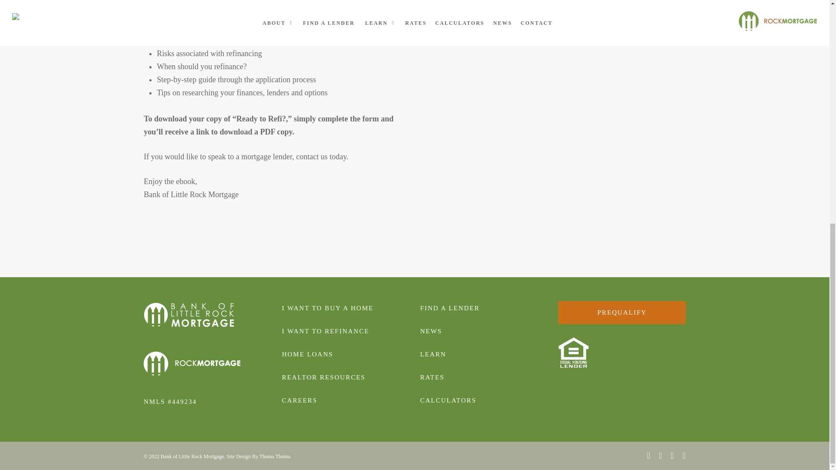 The height and width of the screenshot is (470, 836). What do you see at coordinates (307, 354) in the screenshot?
I see `HOME LOANS` at bounding box center [307, 354].